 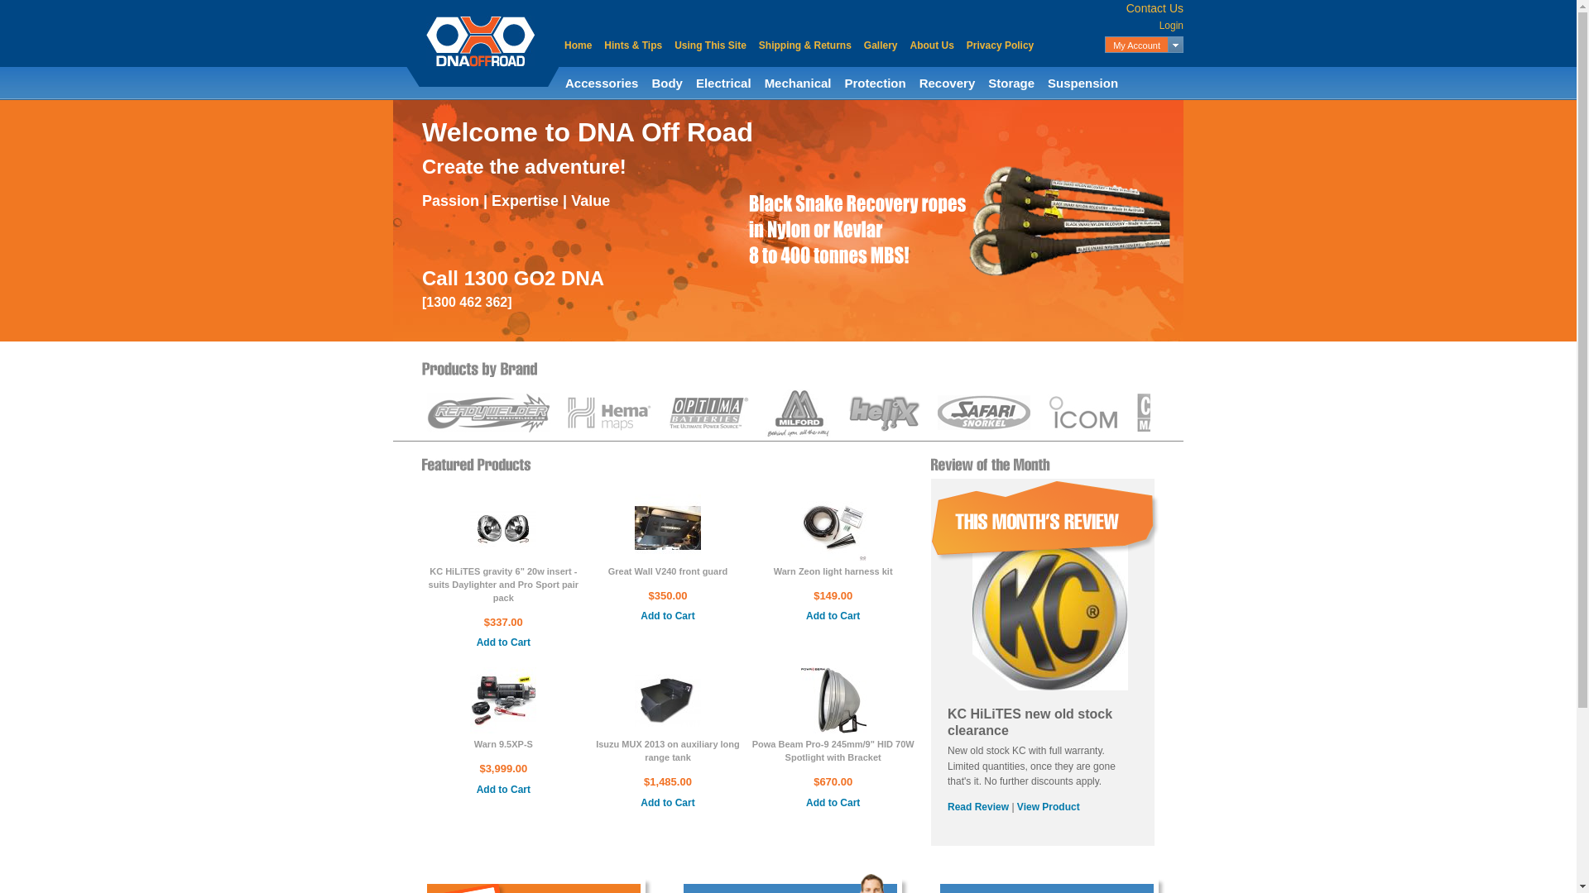 What do you see at coordinates (1000, 45) in the screenshot?
I see `Privacy Policy` at bounding box center [1000, 45].